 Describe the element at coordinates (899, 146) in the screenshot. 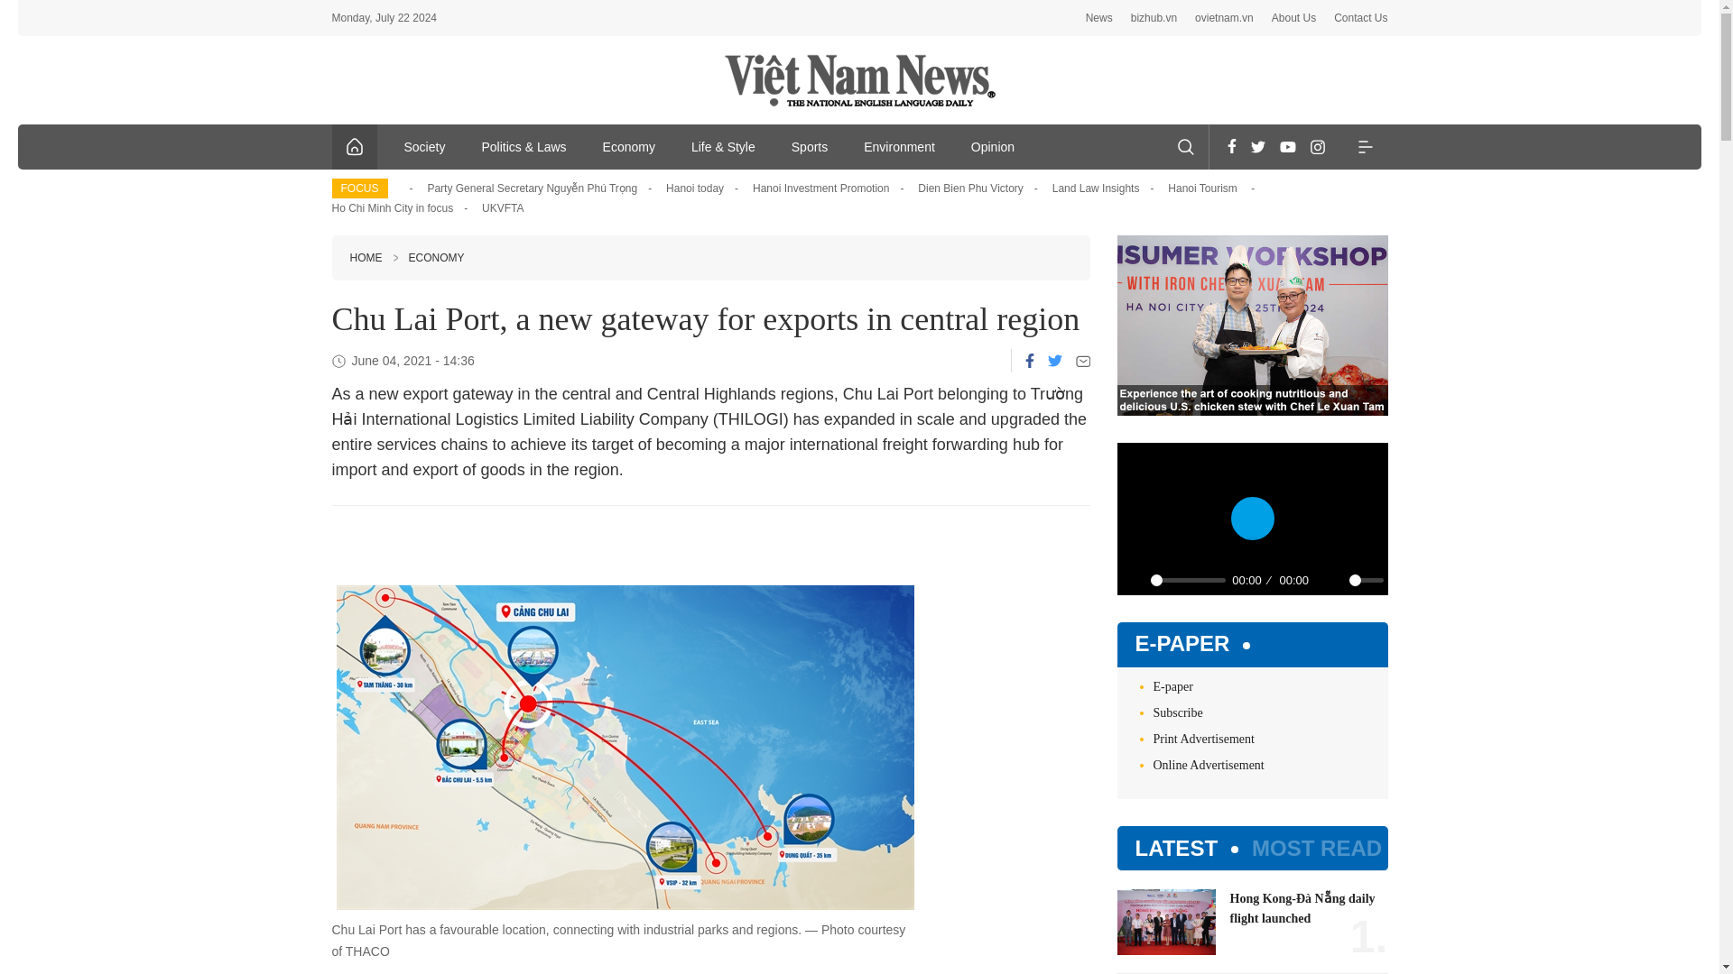

I see `Environment` at that location.